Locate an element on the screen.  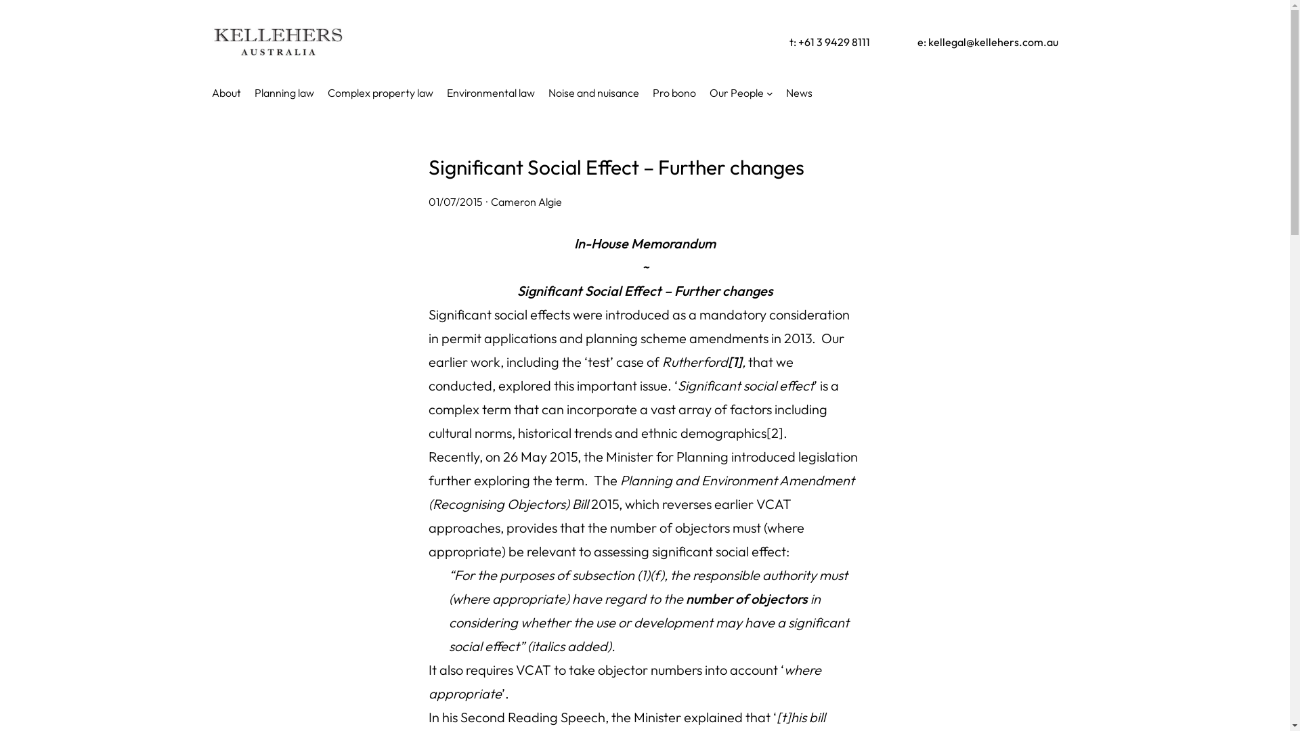
Our People is located at coordinates (737, 93).